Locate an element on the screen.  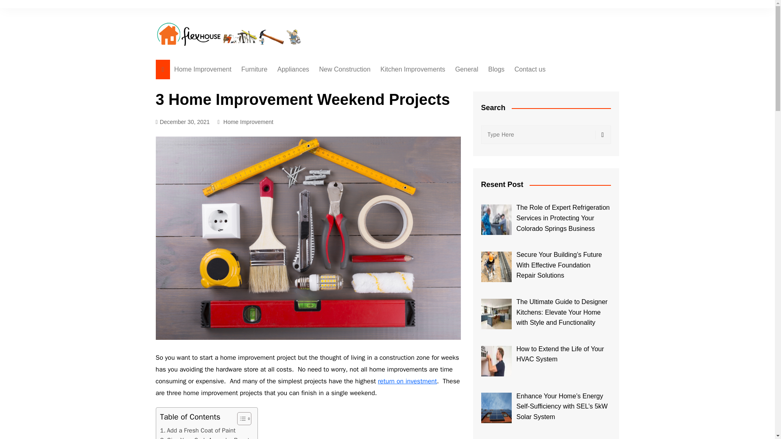
How to Extend the Life of Your HVAC System is located at coordinates (496, 361).